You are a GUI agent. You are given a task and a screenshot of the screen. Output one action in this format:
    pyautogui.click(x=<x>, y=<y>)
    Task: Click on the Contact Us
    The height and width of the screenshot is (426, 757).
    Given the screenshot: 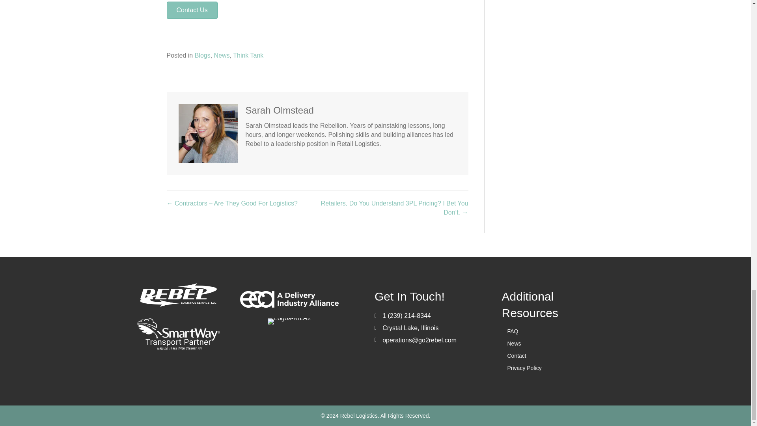 What is the action you would take?
    pyautogui.click(x=192, y=10)
    